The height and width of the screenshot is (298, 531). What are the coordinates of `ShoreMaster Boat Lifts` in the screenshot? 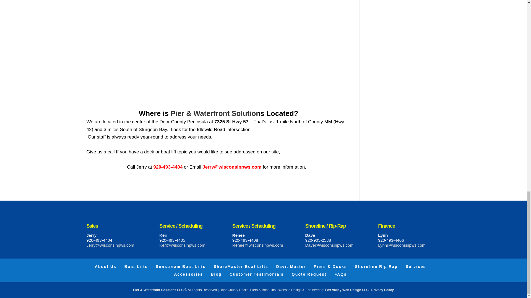 It's located at (241, 267).